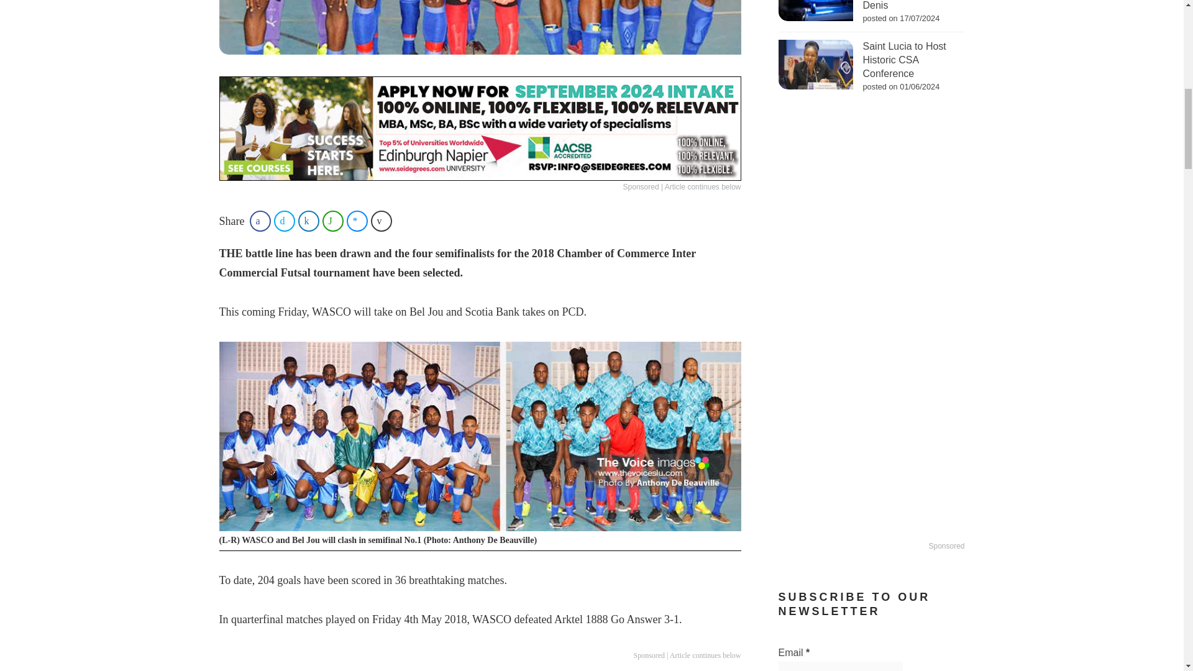 Image resolution: width=1193 pixels, height=671 pixels. Describe the element at coordinates (357, 221) in the screenshot. I see `Share on Facebook Messenger` at that location.